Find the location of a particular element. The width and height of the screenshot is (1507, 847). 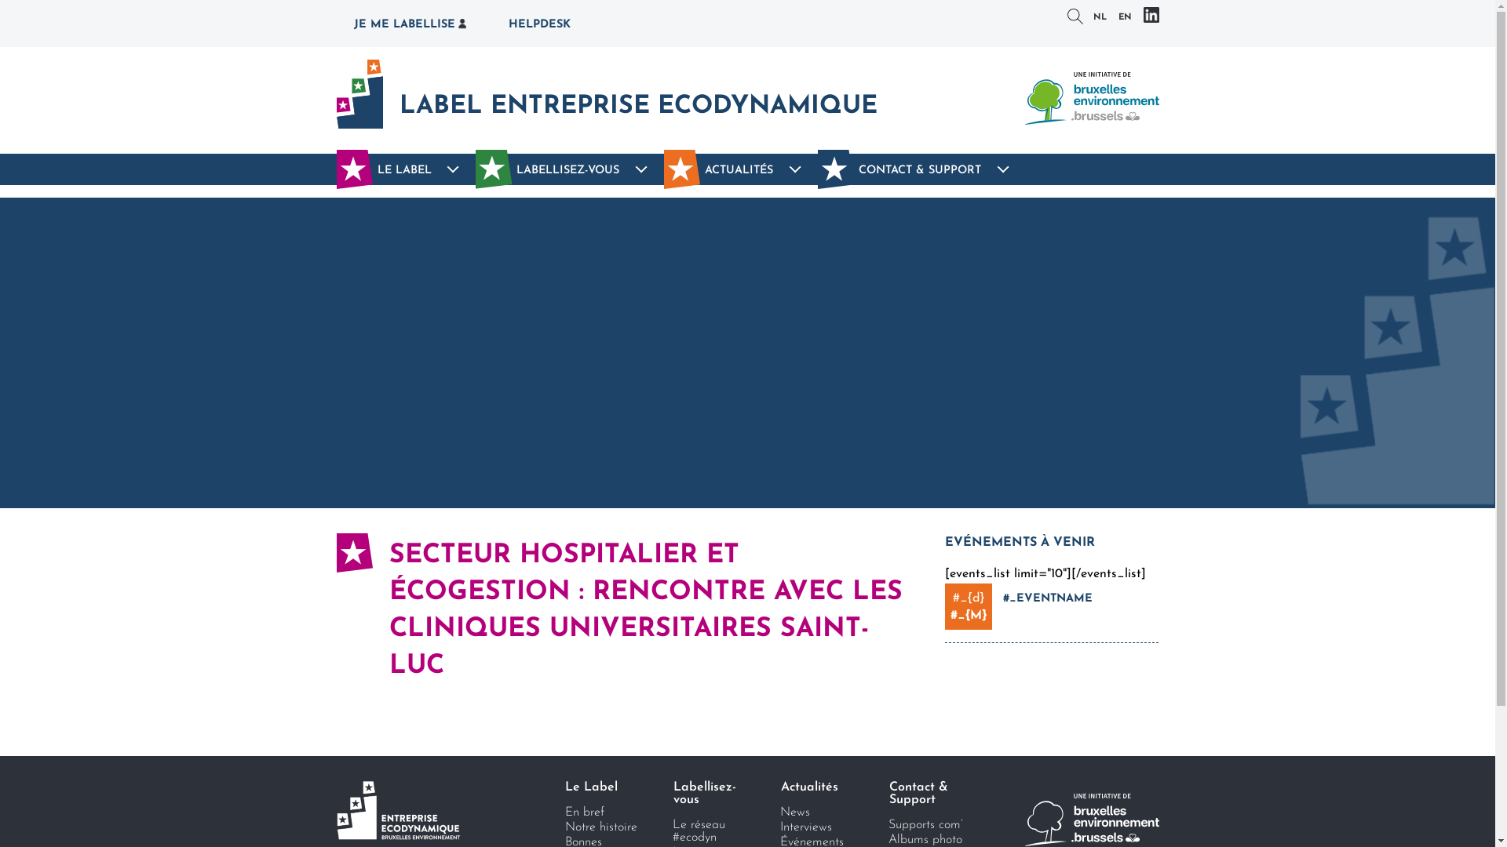

Rechercher ?> is located at coordinates (1075, 16).